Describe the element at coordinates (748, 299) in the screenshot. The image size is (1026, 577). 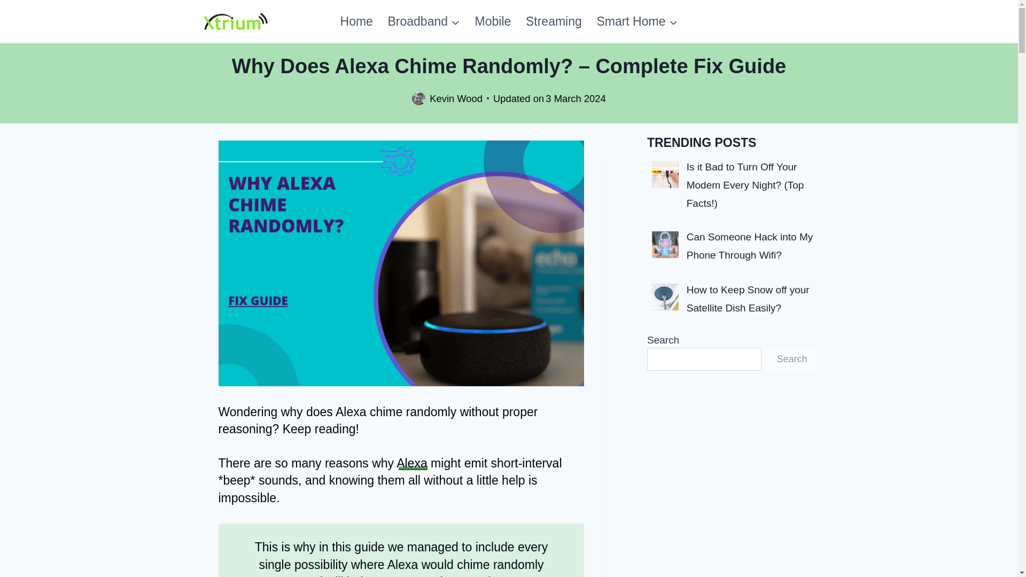
I see `How to Keep Snow off your Satellite Dish Easily?` at that location.